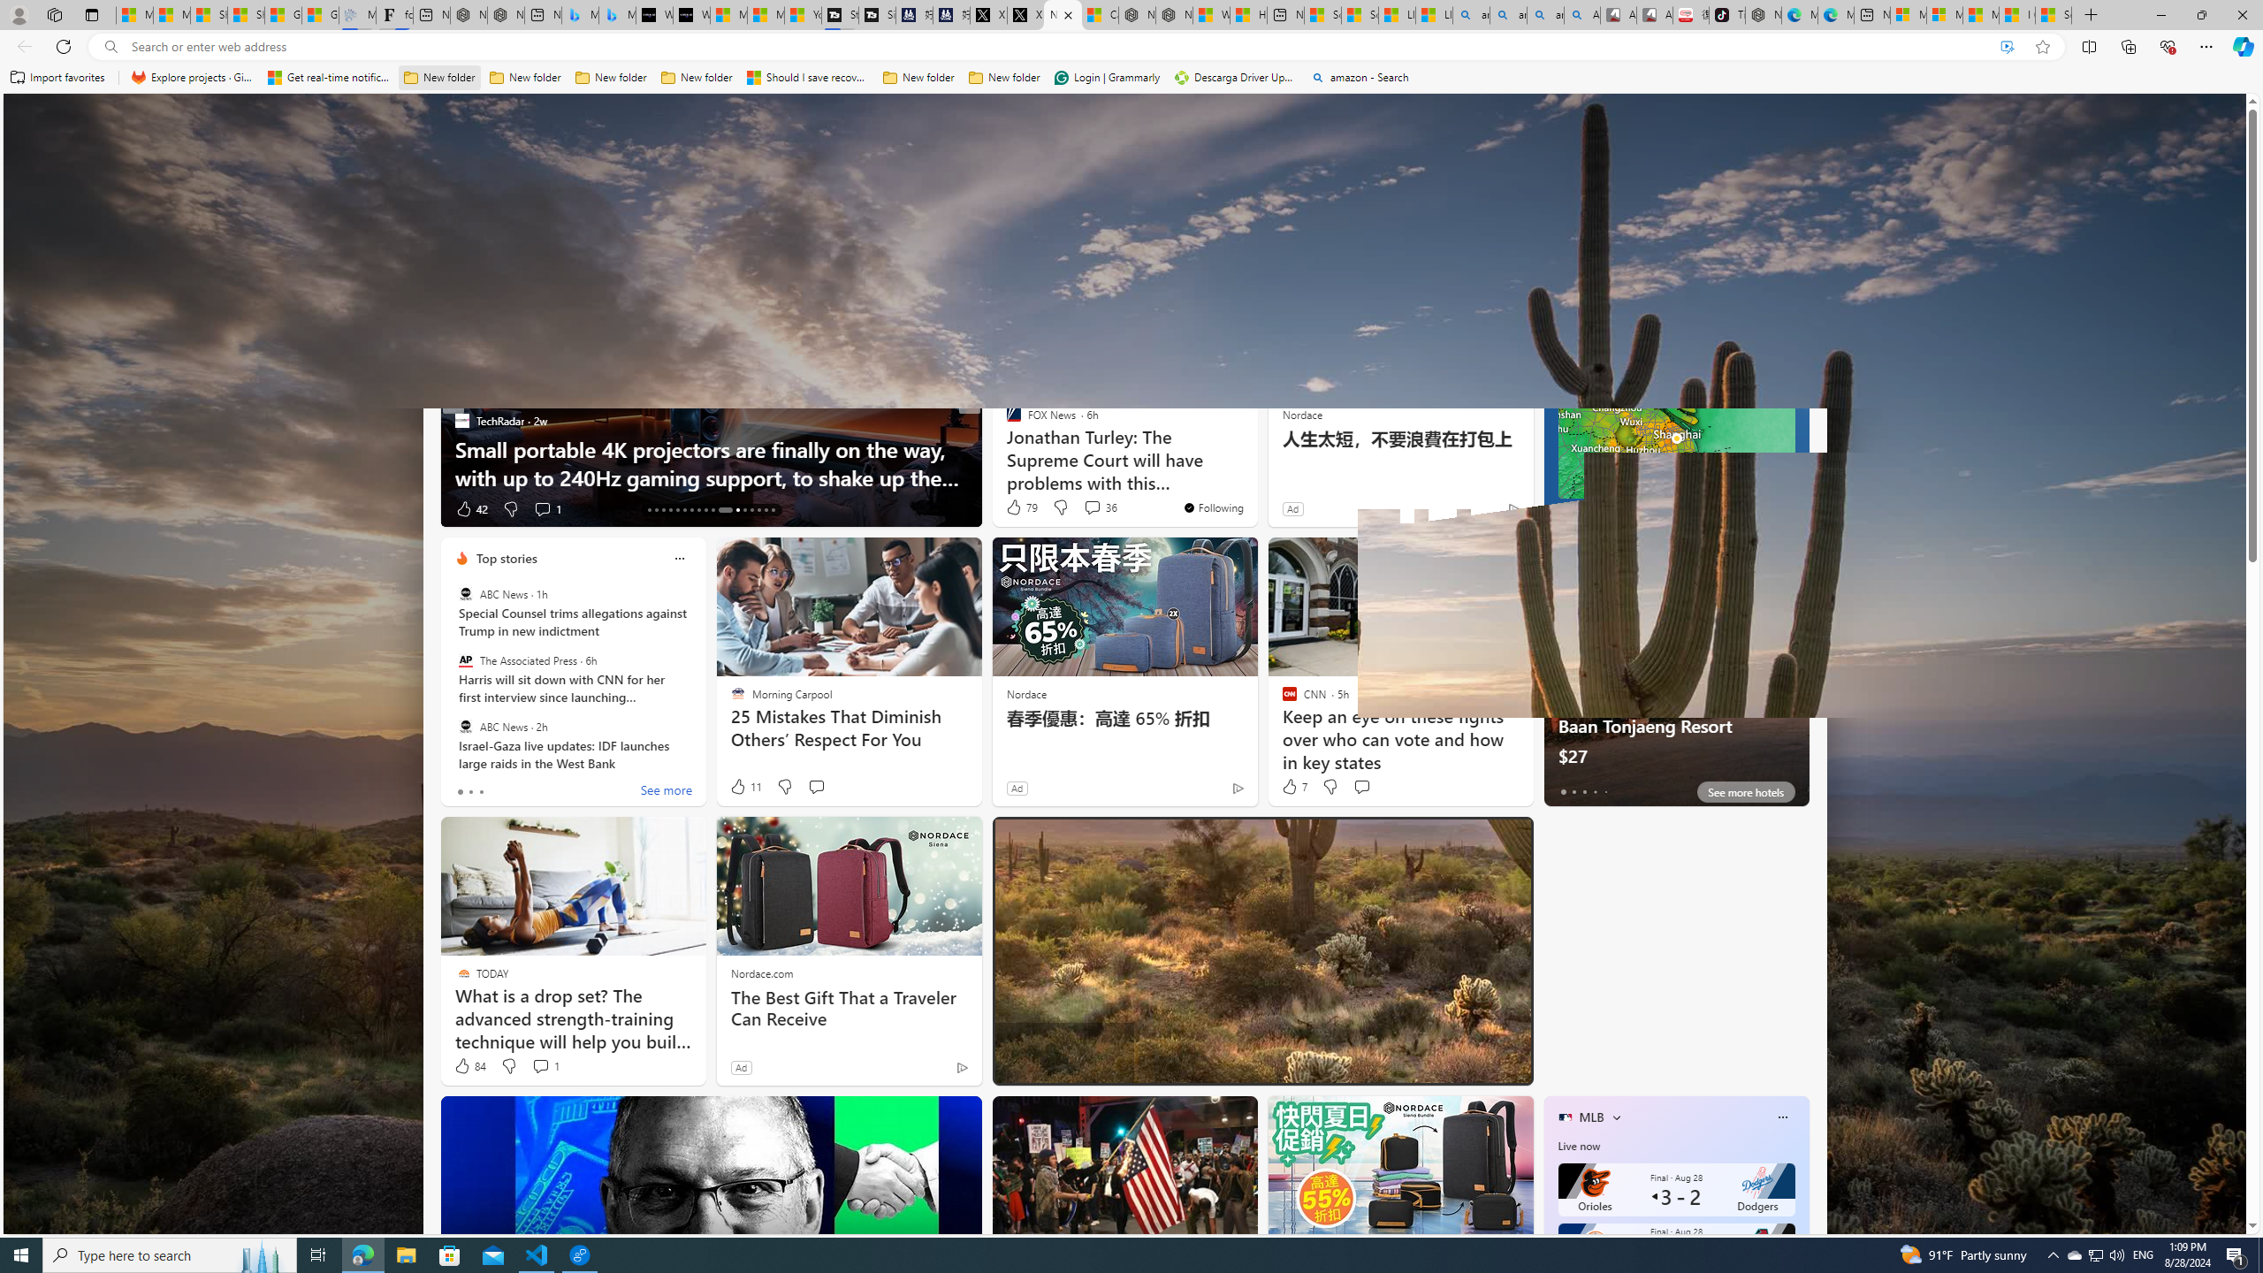 This screenshot has height=1273, width=2263. What do you see at coordinates (744, 510) in the screenshot?
I see `AutomationID: tab-25` at bounding box center [744, 510].